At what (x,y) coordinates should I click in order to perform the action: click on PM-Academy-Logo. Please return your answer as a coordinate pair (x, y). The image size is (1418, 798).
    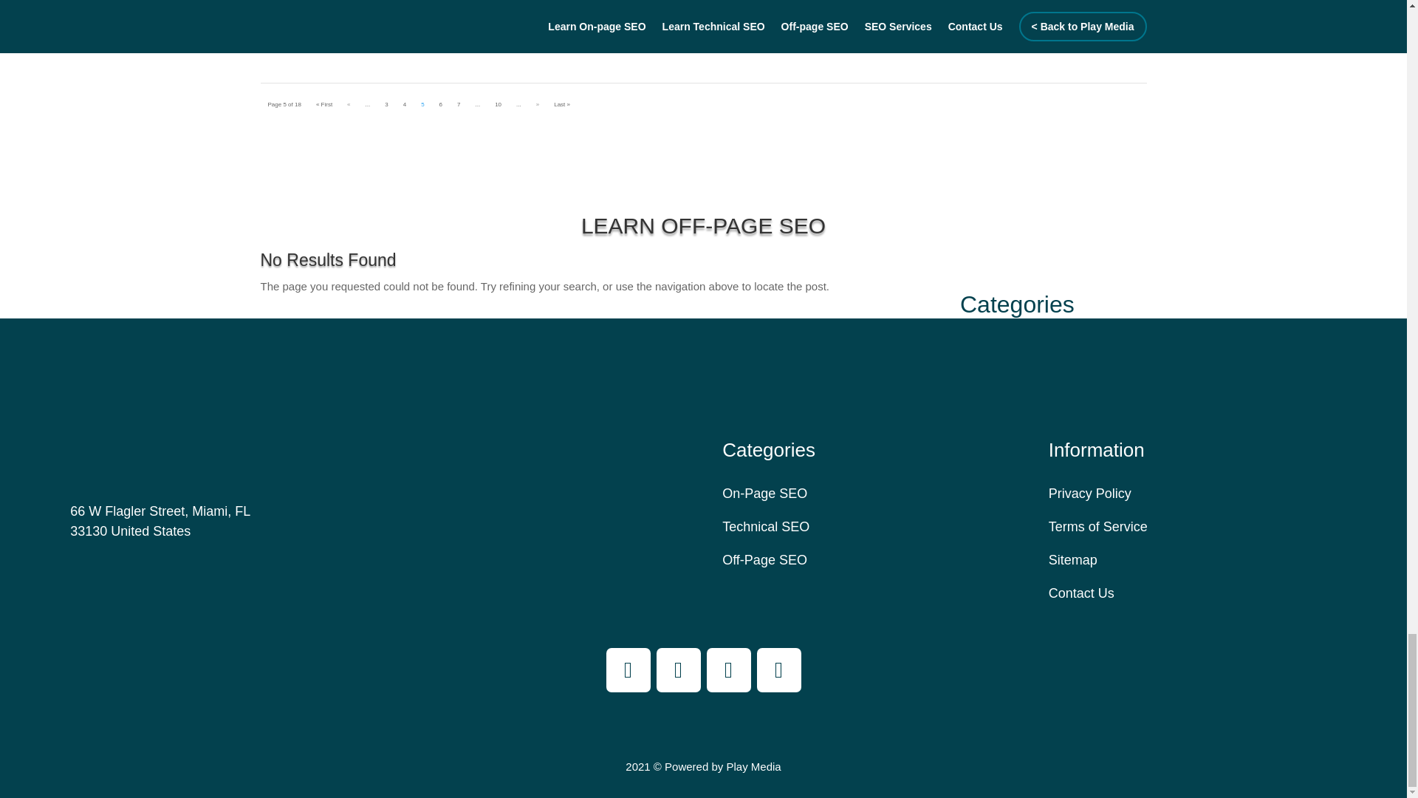
    Looking at the image, I should click on (97, 416).